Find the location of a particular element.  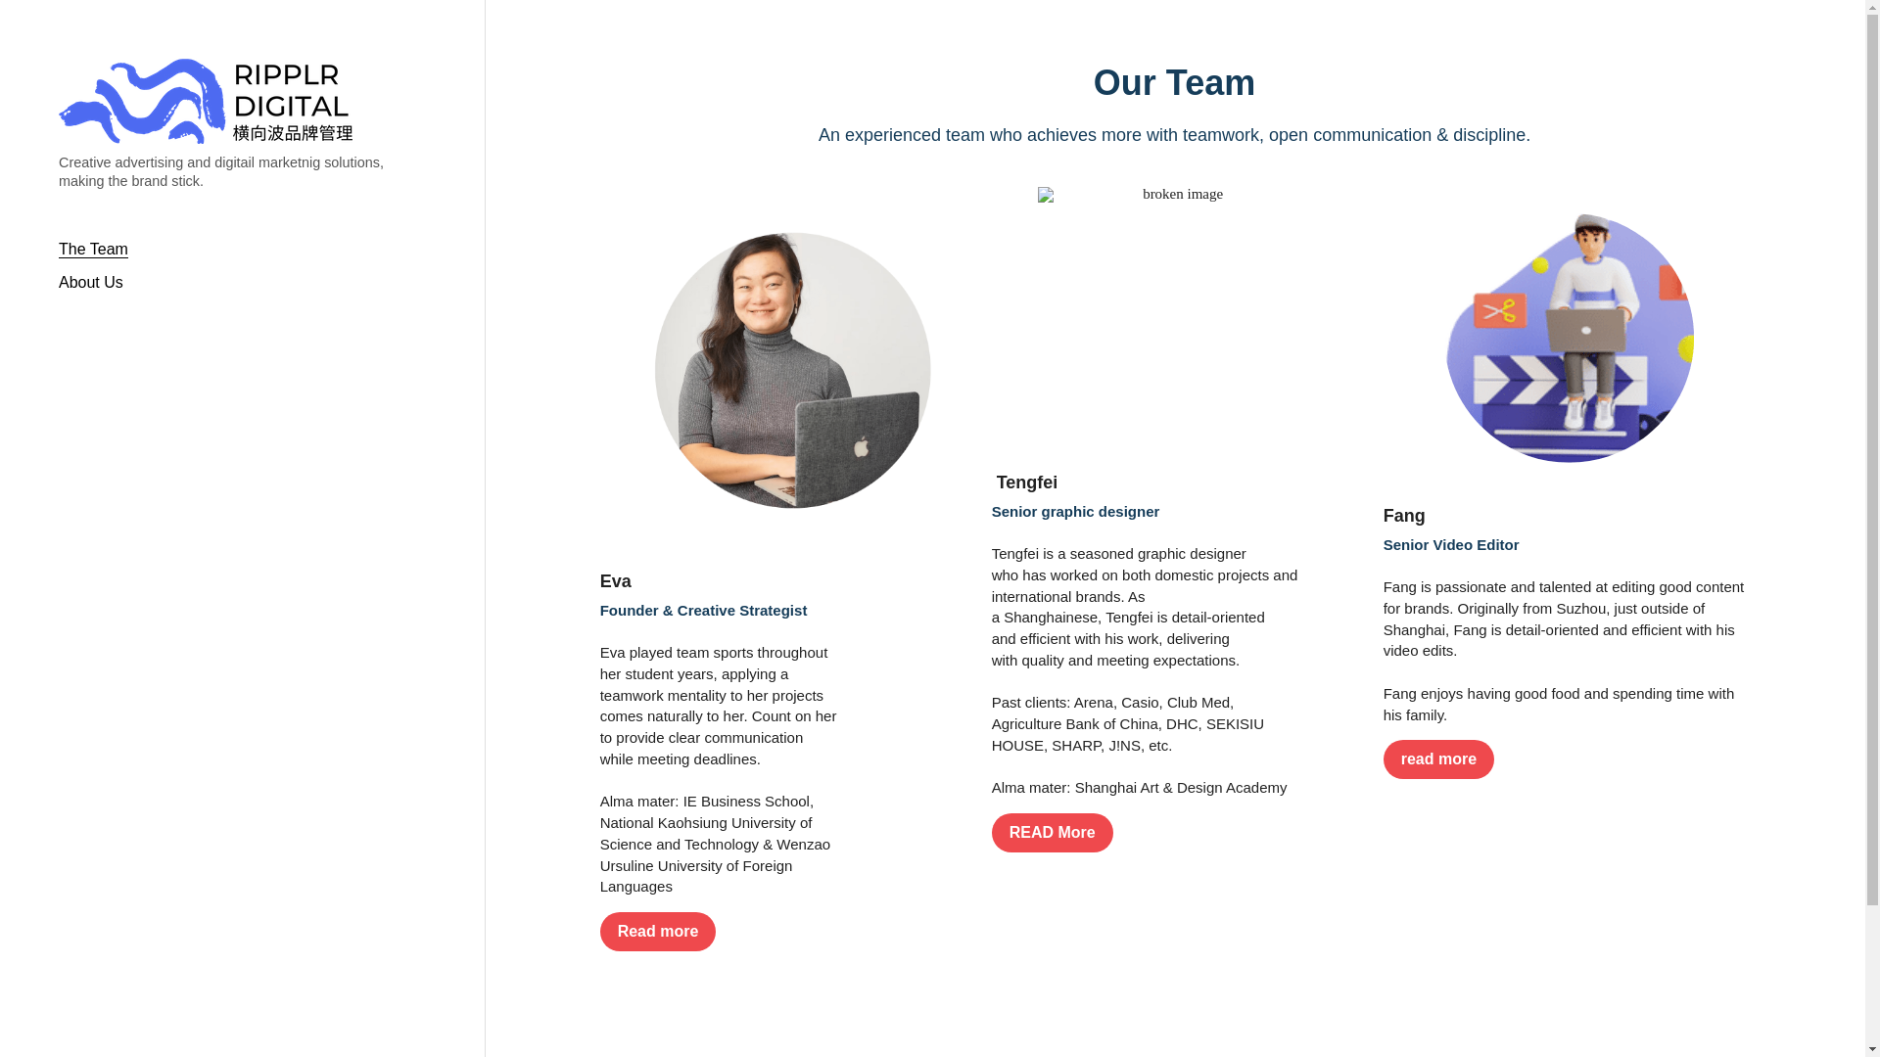

About Us is located at coordinates (91, 282).